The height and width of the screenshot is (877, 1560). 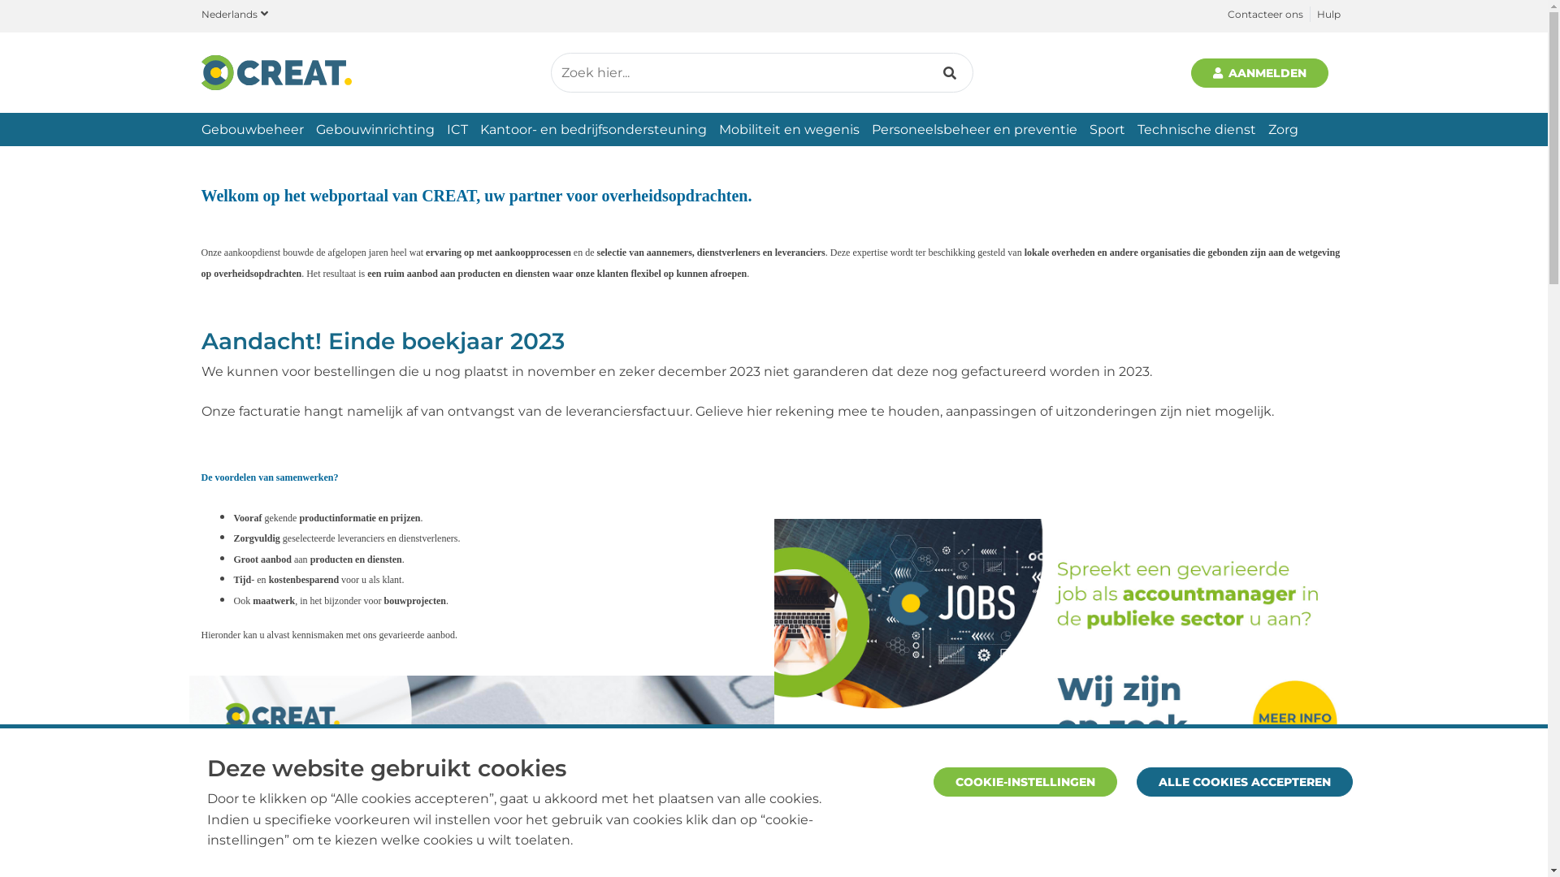 What do you see at coordinates (593, 130) in the screenshot?
I see `Kantoor- en bedrijfsondersteuning` at bounding box center [593, 130].